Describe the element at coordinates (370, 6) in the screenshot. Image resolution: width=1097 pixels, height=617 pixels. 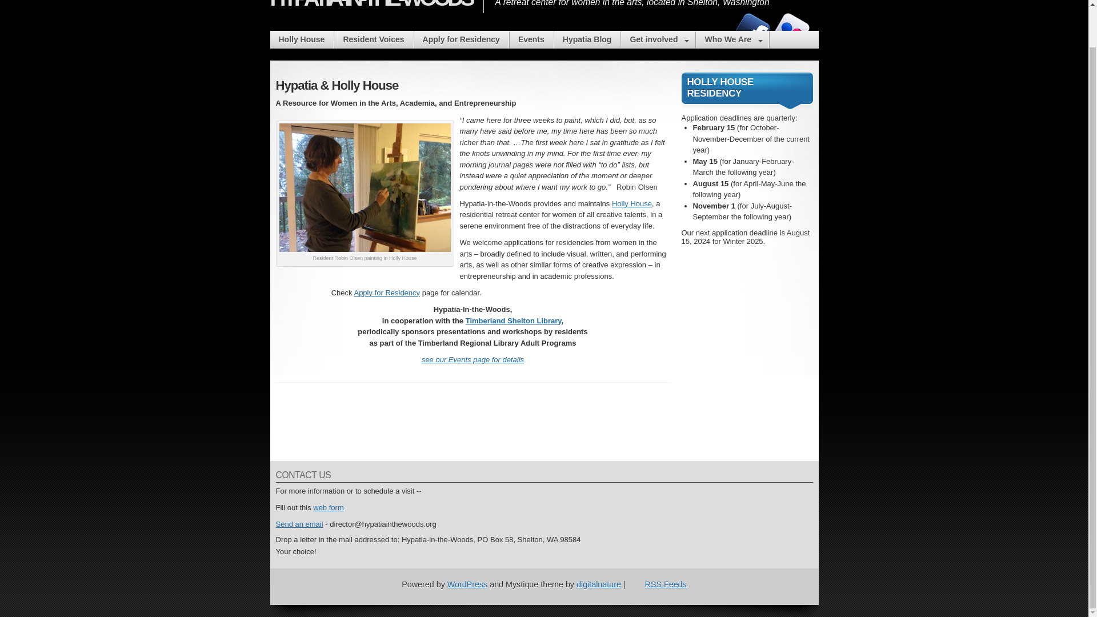
I see `Timberland Shelton Library` at that location.